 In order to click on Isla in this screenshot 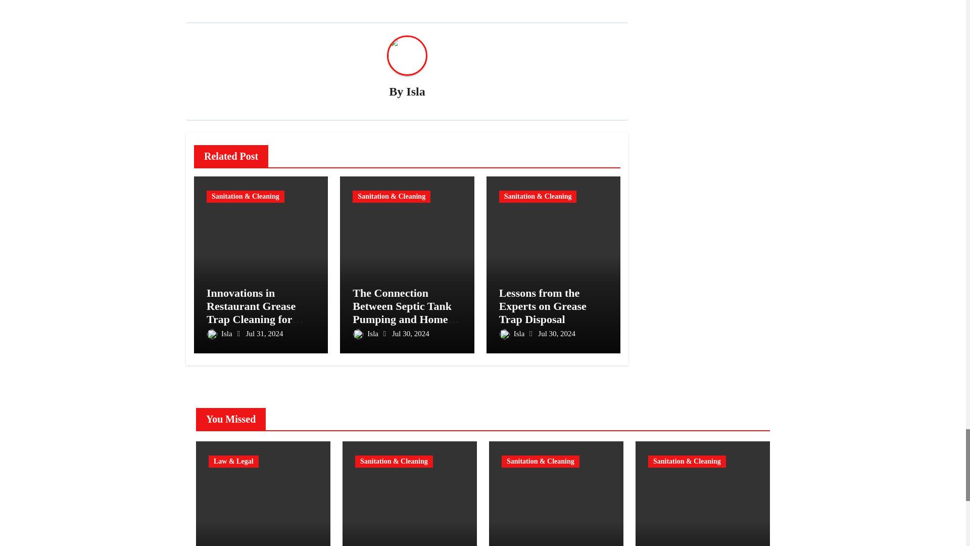, I will do `click(415, 92)`.